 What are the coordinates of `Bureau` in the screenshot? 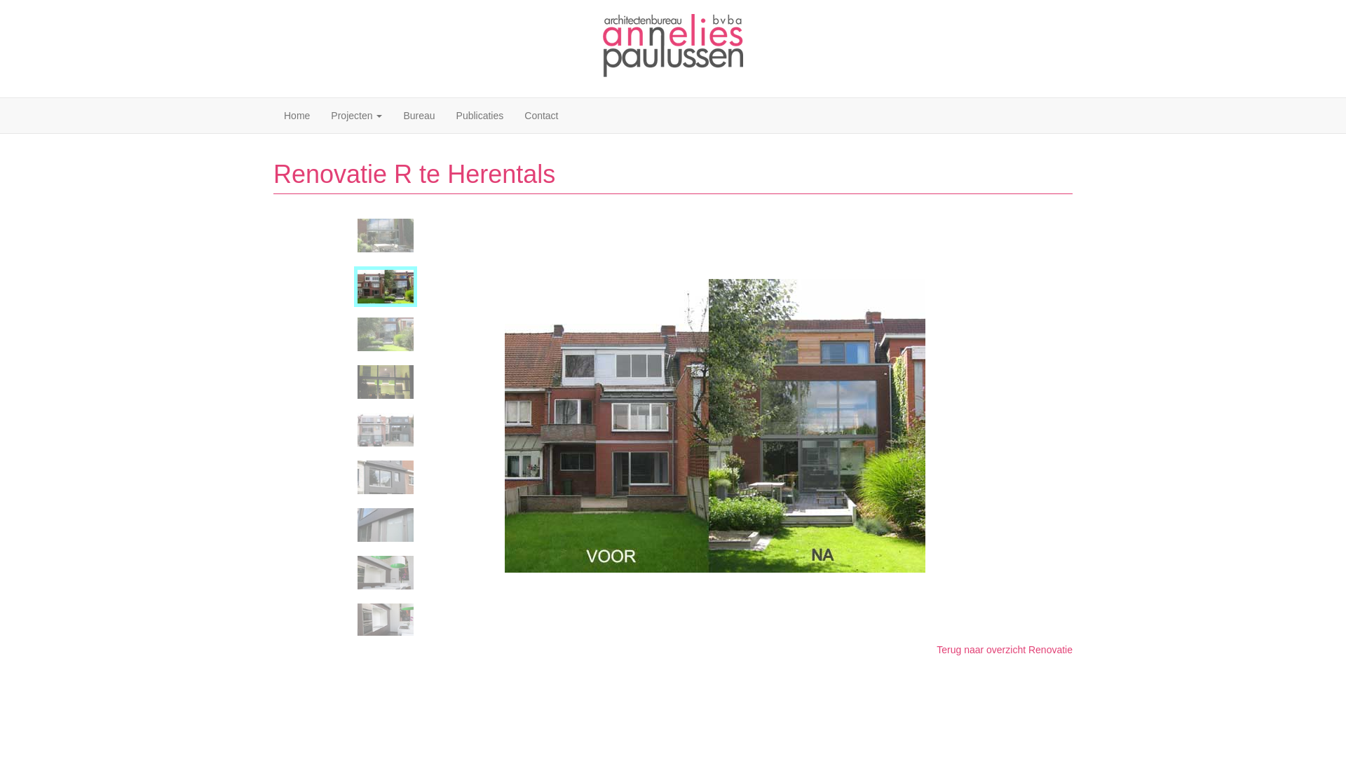 It's located at (419, 116).